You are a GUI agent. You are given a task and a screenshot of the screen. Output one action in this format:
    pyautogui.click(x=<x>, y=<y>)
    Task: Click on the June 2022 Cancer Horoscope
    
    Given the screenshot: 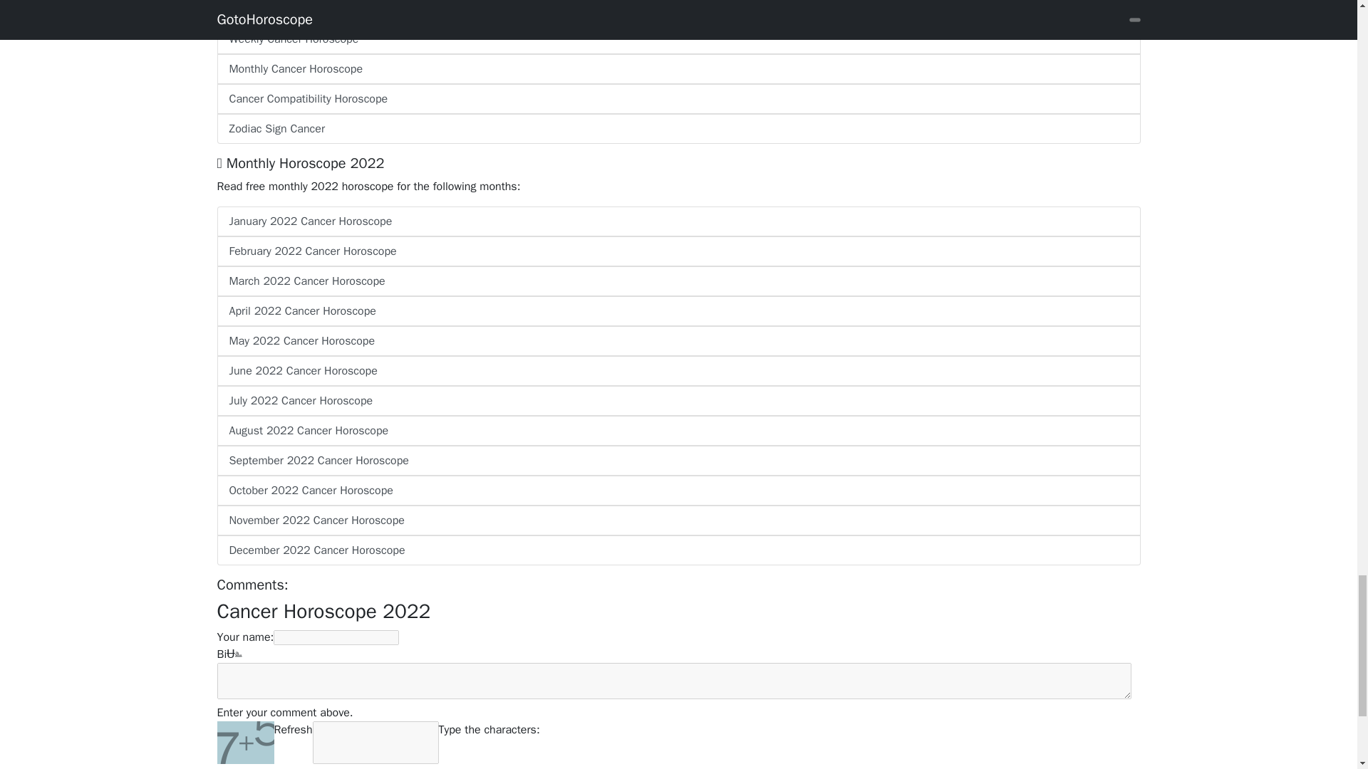 What is the action you would take?
    pyautogui.click(x=678, y=371)
    